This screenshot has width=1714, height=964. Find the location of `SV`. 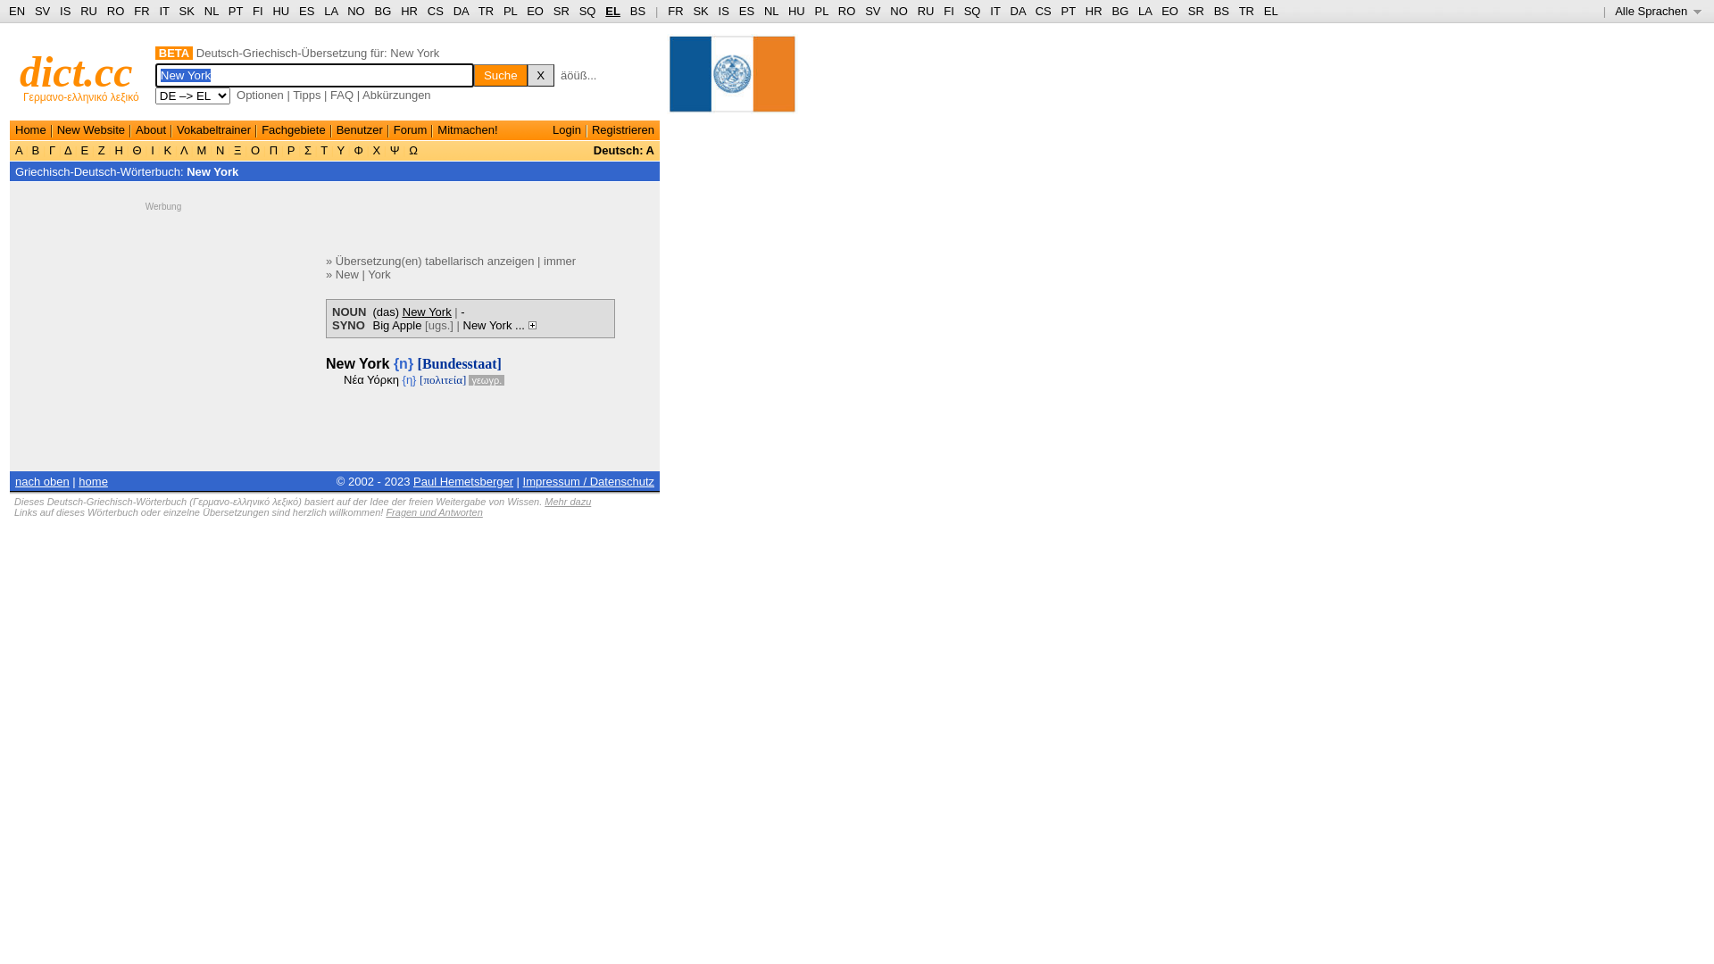

SV is located at coordinates (43, 11).